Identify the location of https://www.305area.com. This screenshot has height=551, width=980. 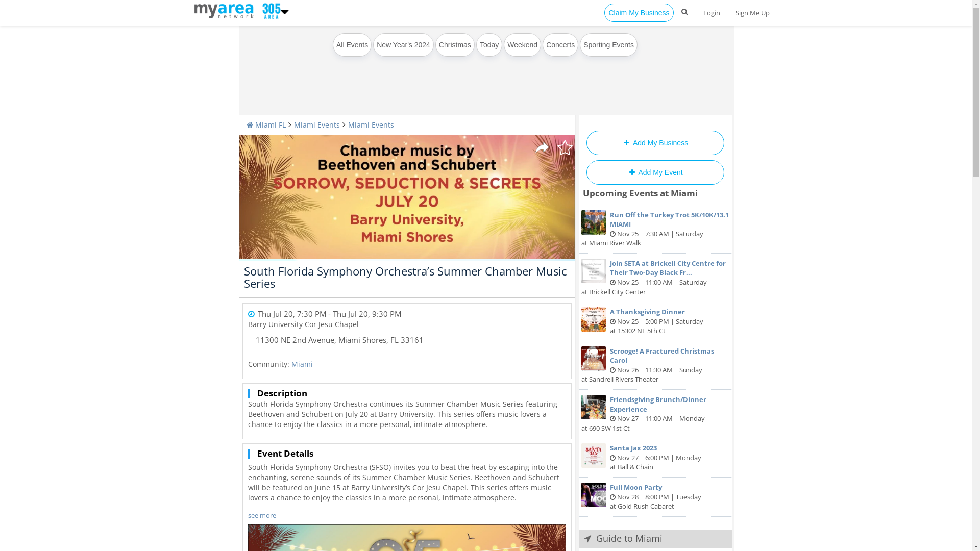
(269, 10).